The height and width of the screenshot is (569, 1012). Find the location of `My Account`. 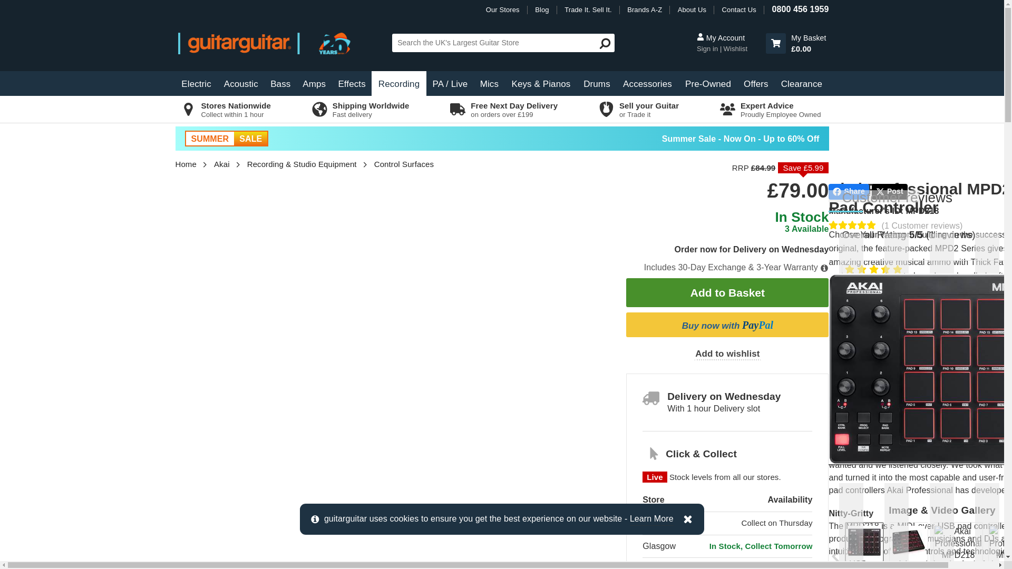

My Account is located at coordinates (729, 38).